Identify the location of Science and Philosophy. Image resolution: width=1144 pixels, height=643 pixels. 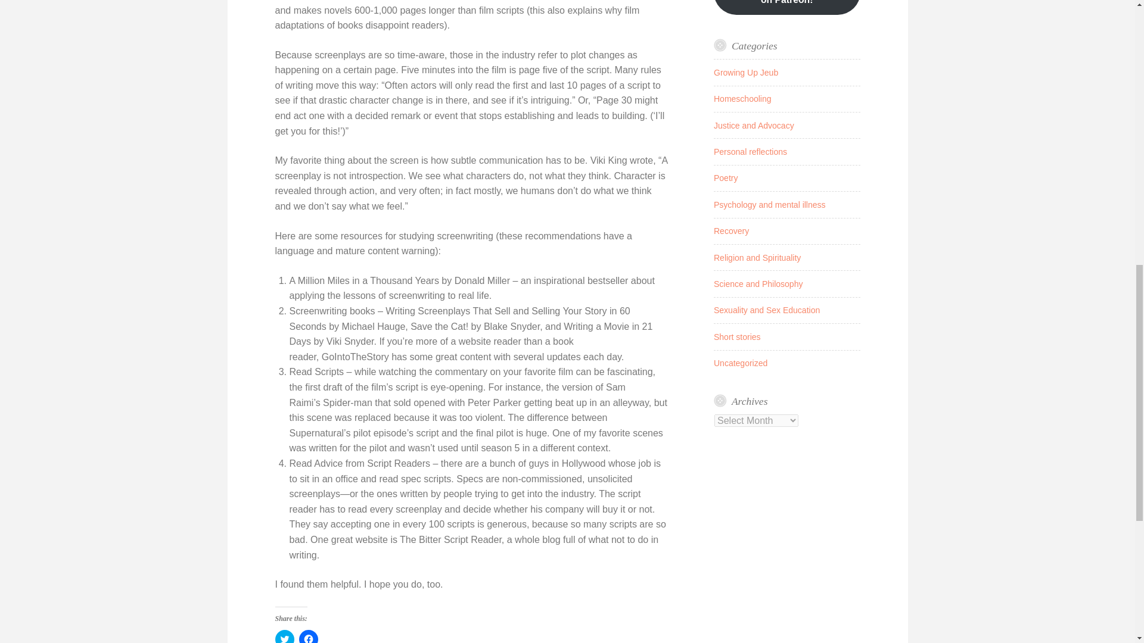
(758, 283).